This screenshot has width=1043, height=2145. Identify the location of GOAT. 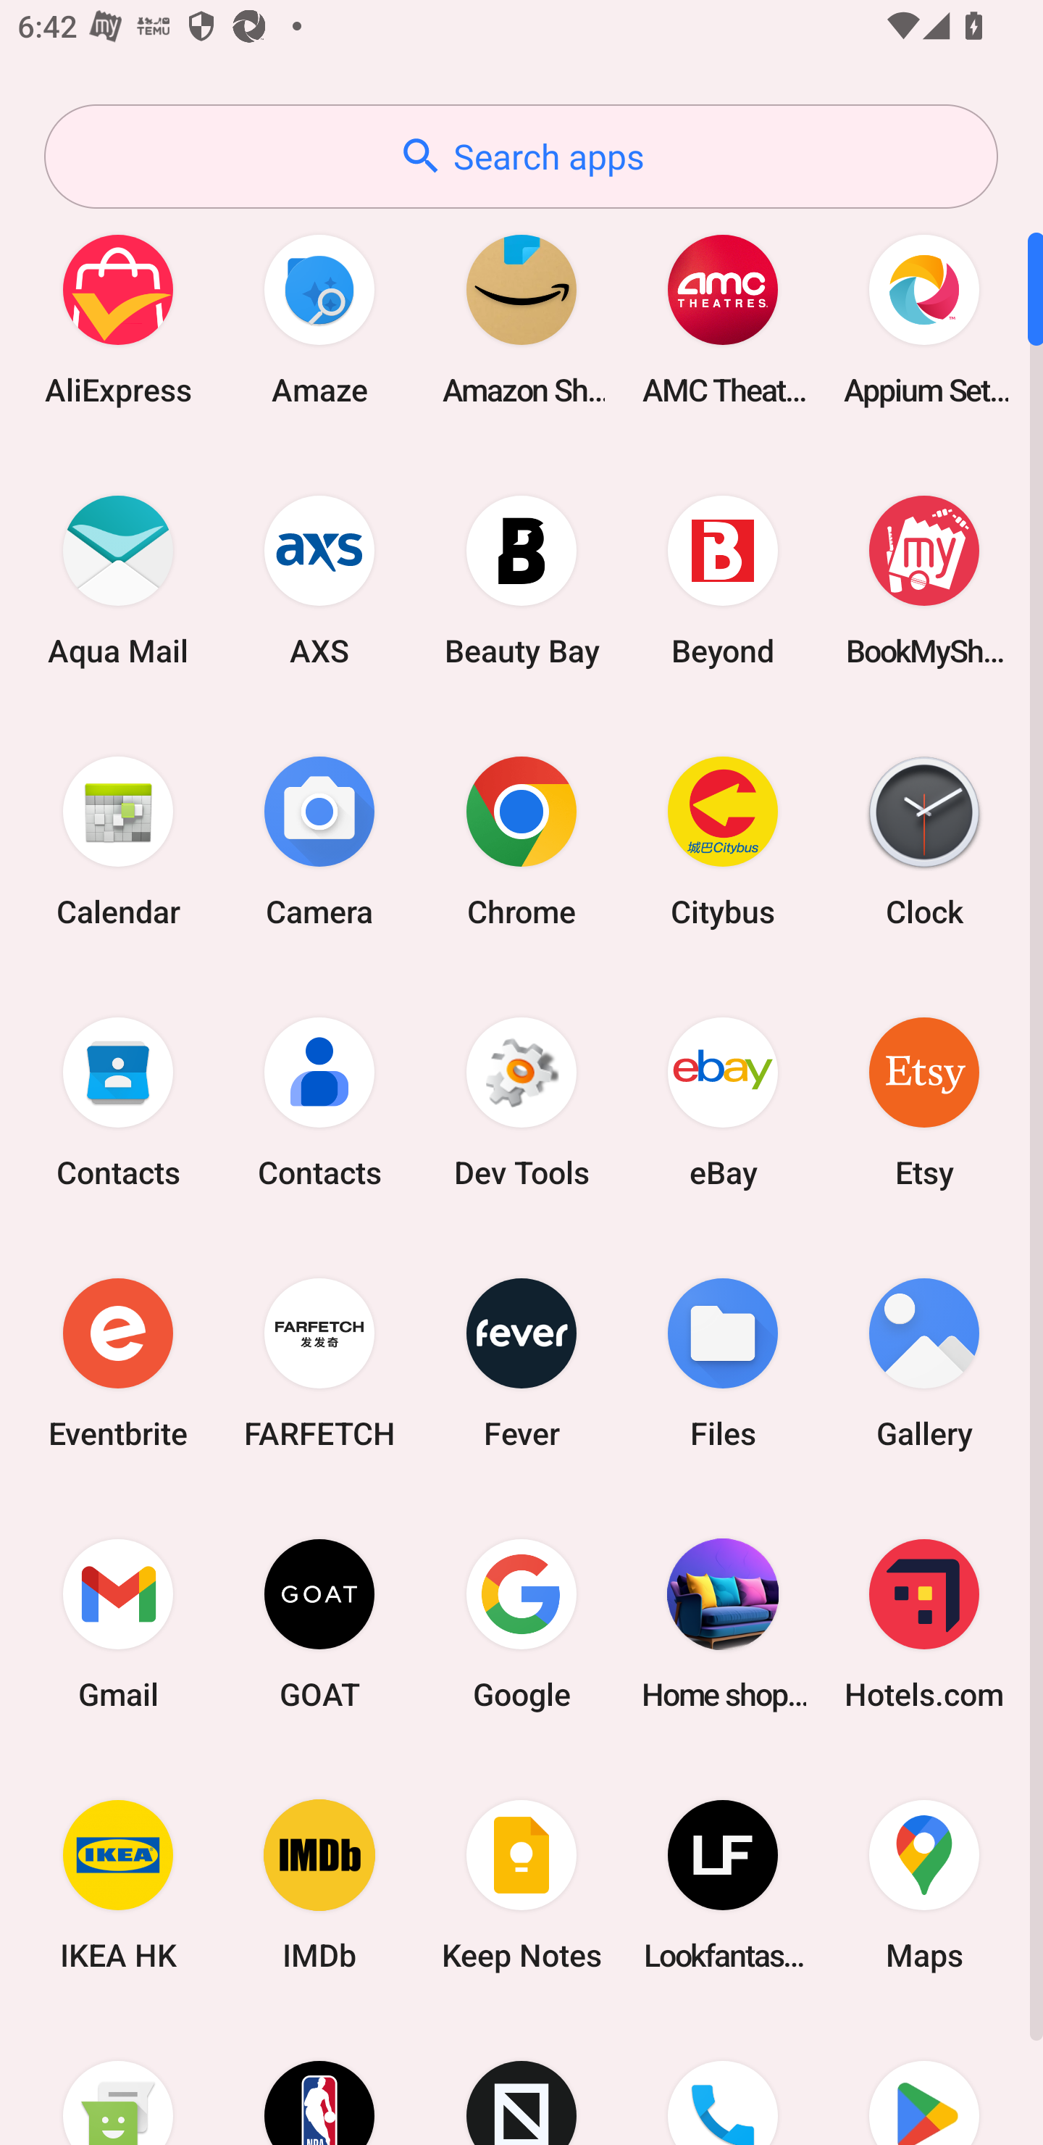
(319, 1623).